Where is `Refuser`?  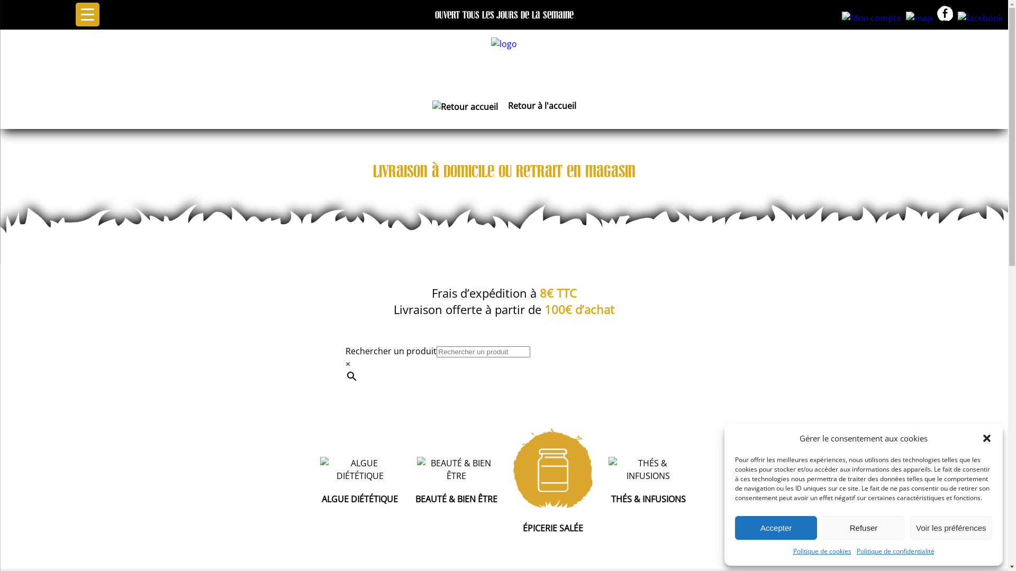 Refuser is located at coordinates (864, 528).